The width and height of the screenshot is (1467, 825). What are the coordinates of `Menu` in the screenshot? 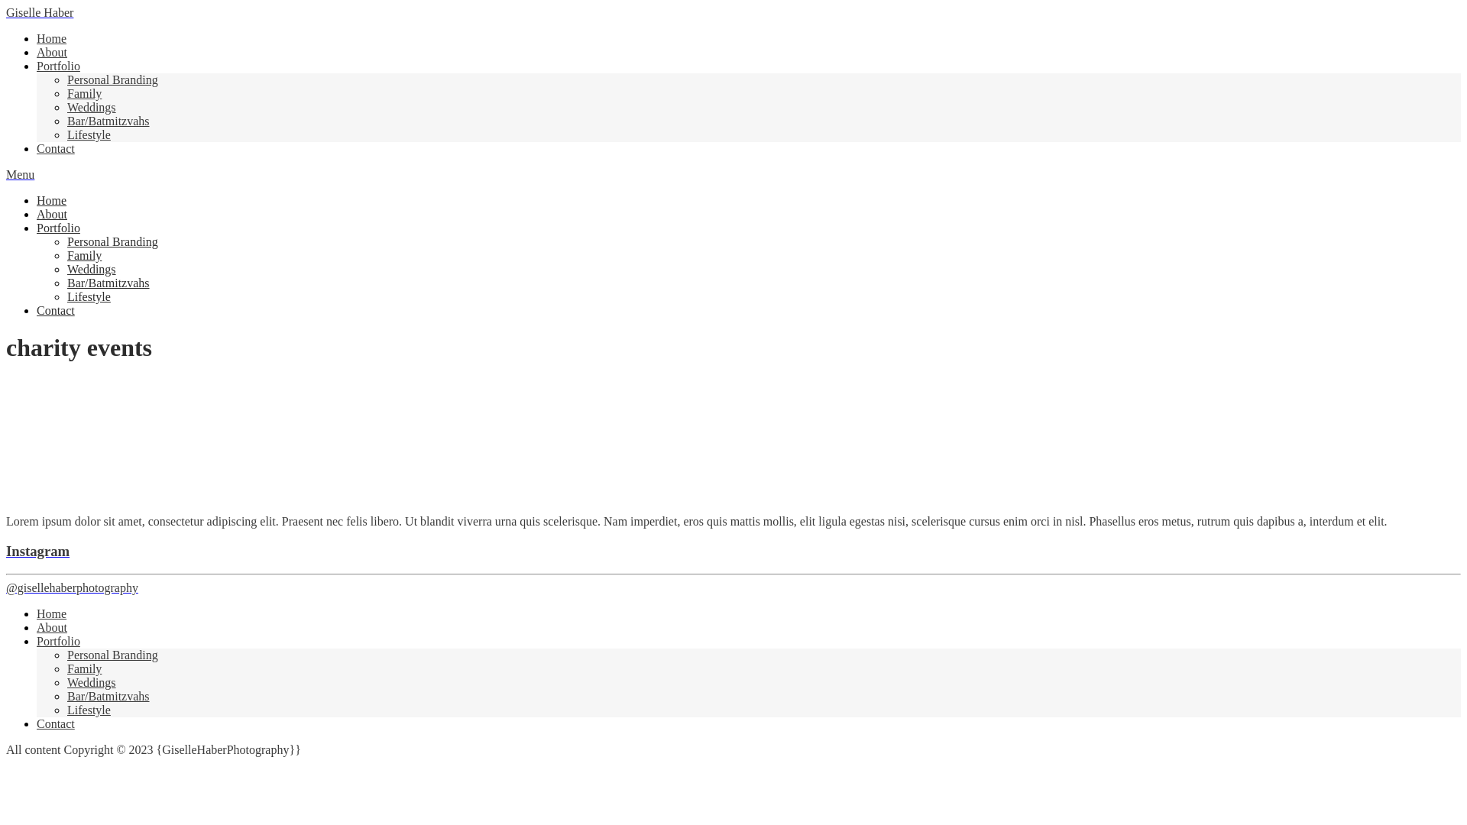 It's located at (20, 174).